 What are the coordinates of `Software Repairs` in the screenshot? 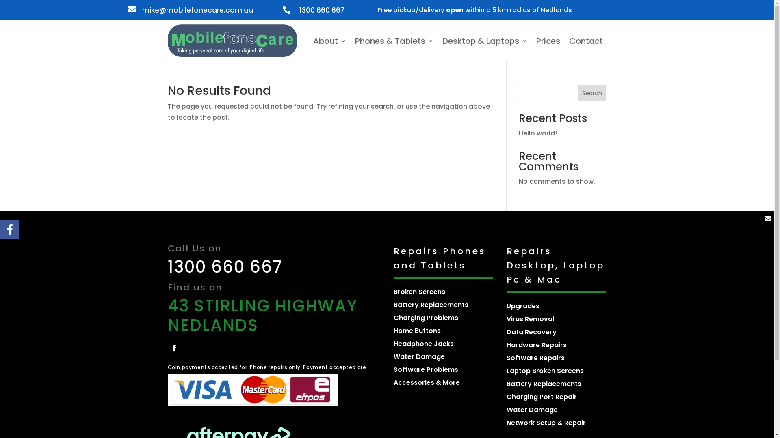 It's located at (535, 358).